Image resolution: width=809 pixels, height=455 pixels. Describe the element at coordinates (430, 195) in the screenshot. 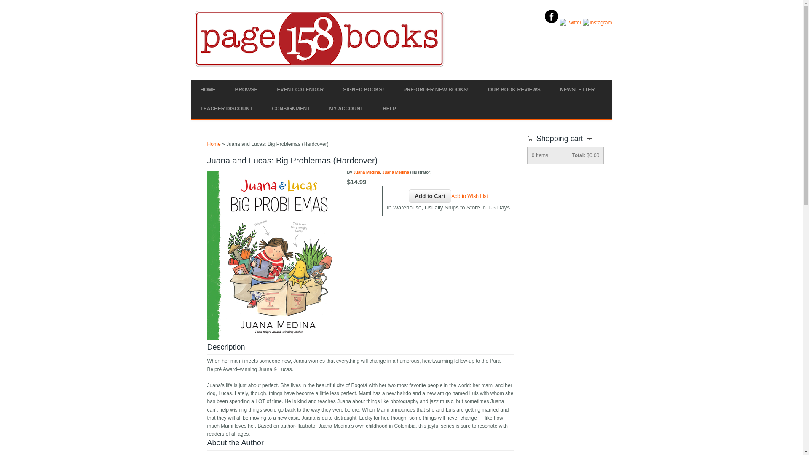

I see `Add to Cart` at that location.